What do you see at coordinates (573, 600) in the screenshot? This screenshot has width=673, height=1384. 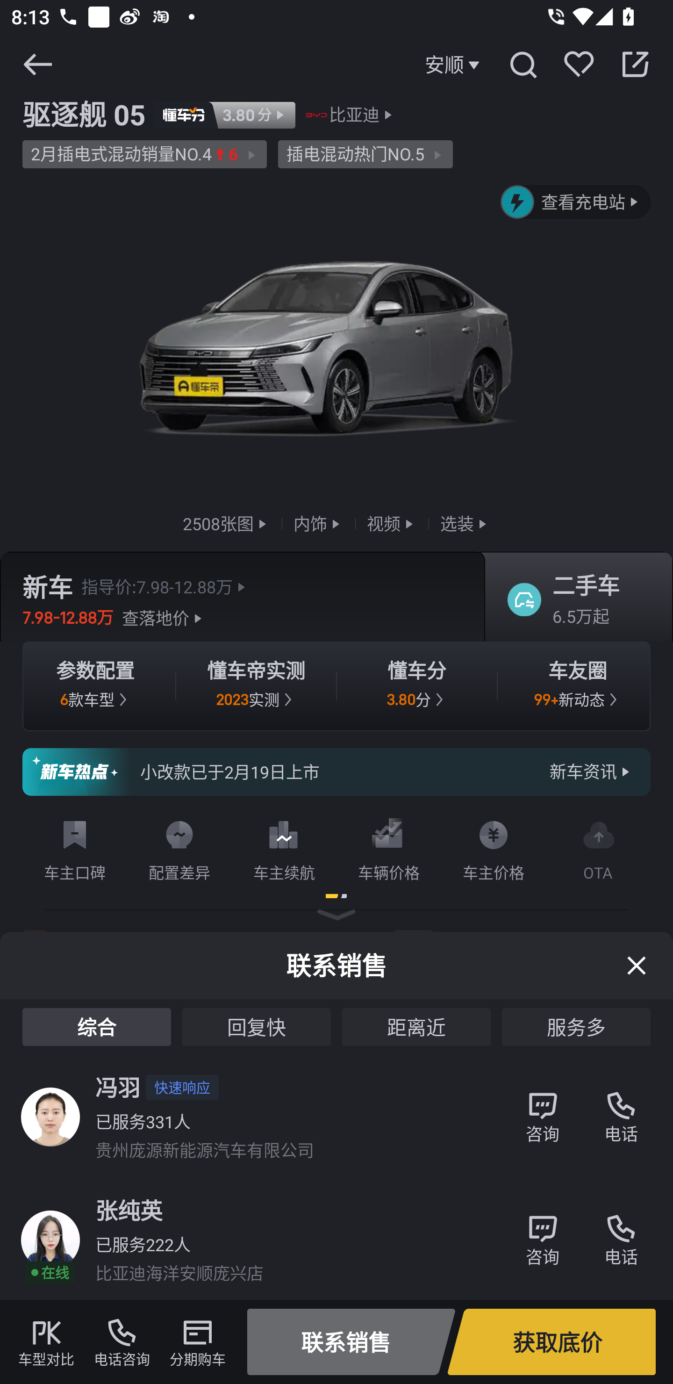 I see `二手车 6.5万起` at bounding box center [573, 600].